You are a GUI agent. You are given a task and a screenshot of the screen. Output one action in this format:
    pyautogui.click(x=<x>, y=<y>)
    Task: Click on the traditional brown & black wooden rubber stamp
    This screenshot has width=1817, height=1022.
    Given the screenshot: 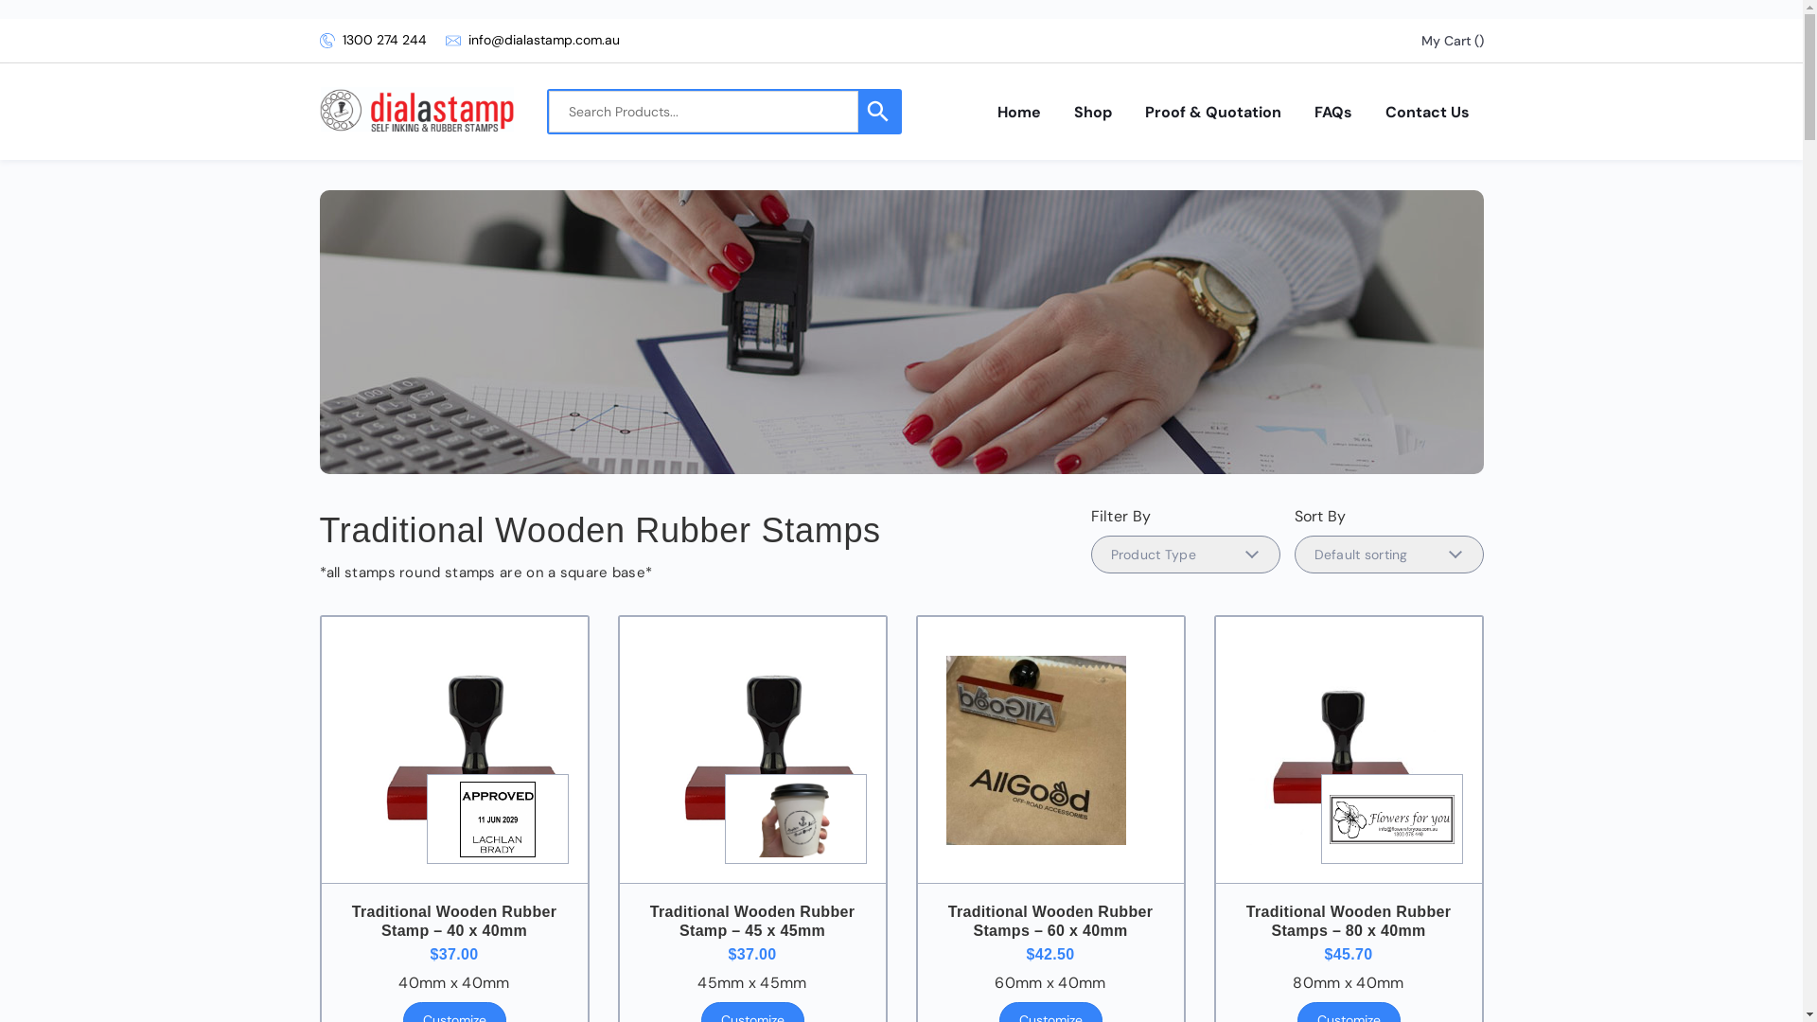 What is the action you would take?
    pyautogui.click(x=472, y=750)
    